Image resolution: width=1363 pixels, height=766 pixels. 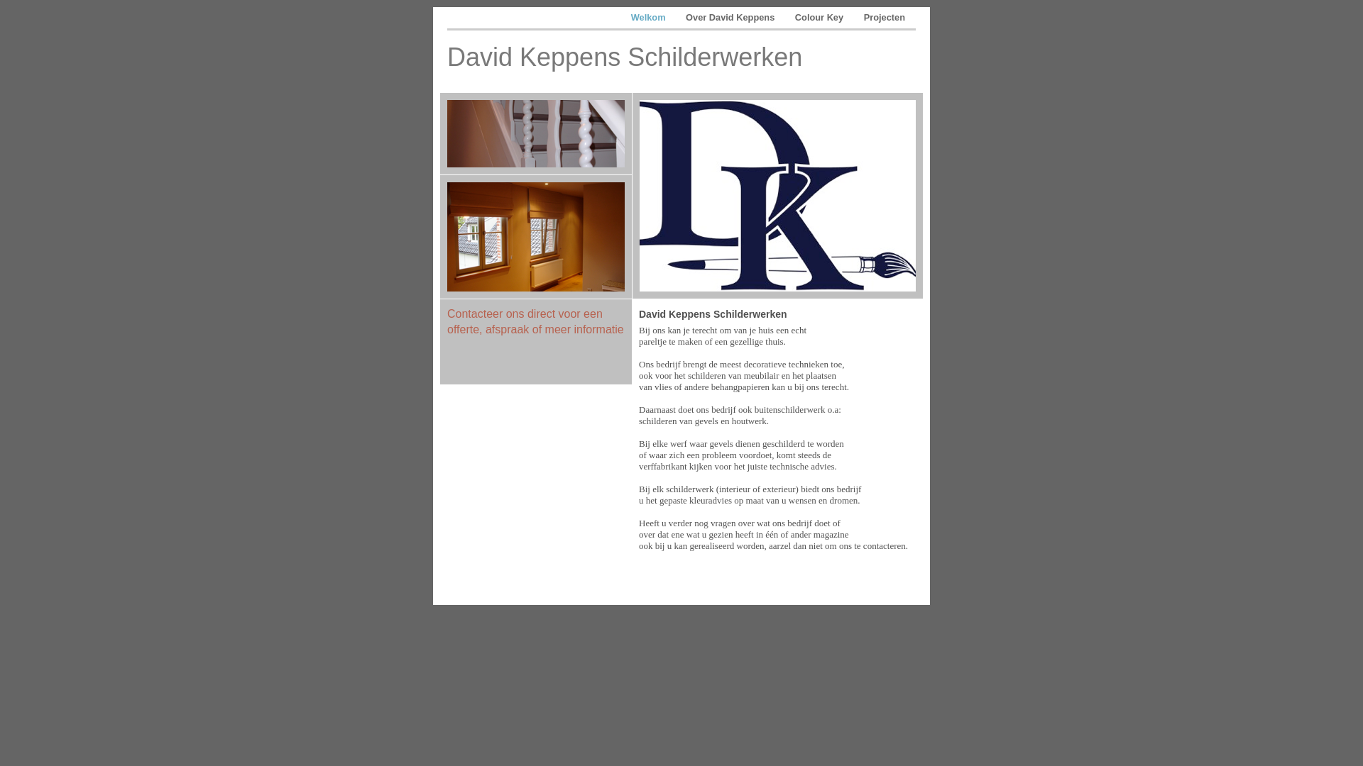 What do you see at coordinates (731, 17) in the screenshot?
I see `Over David Keppens` at bounding box center [731, 17].